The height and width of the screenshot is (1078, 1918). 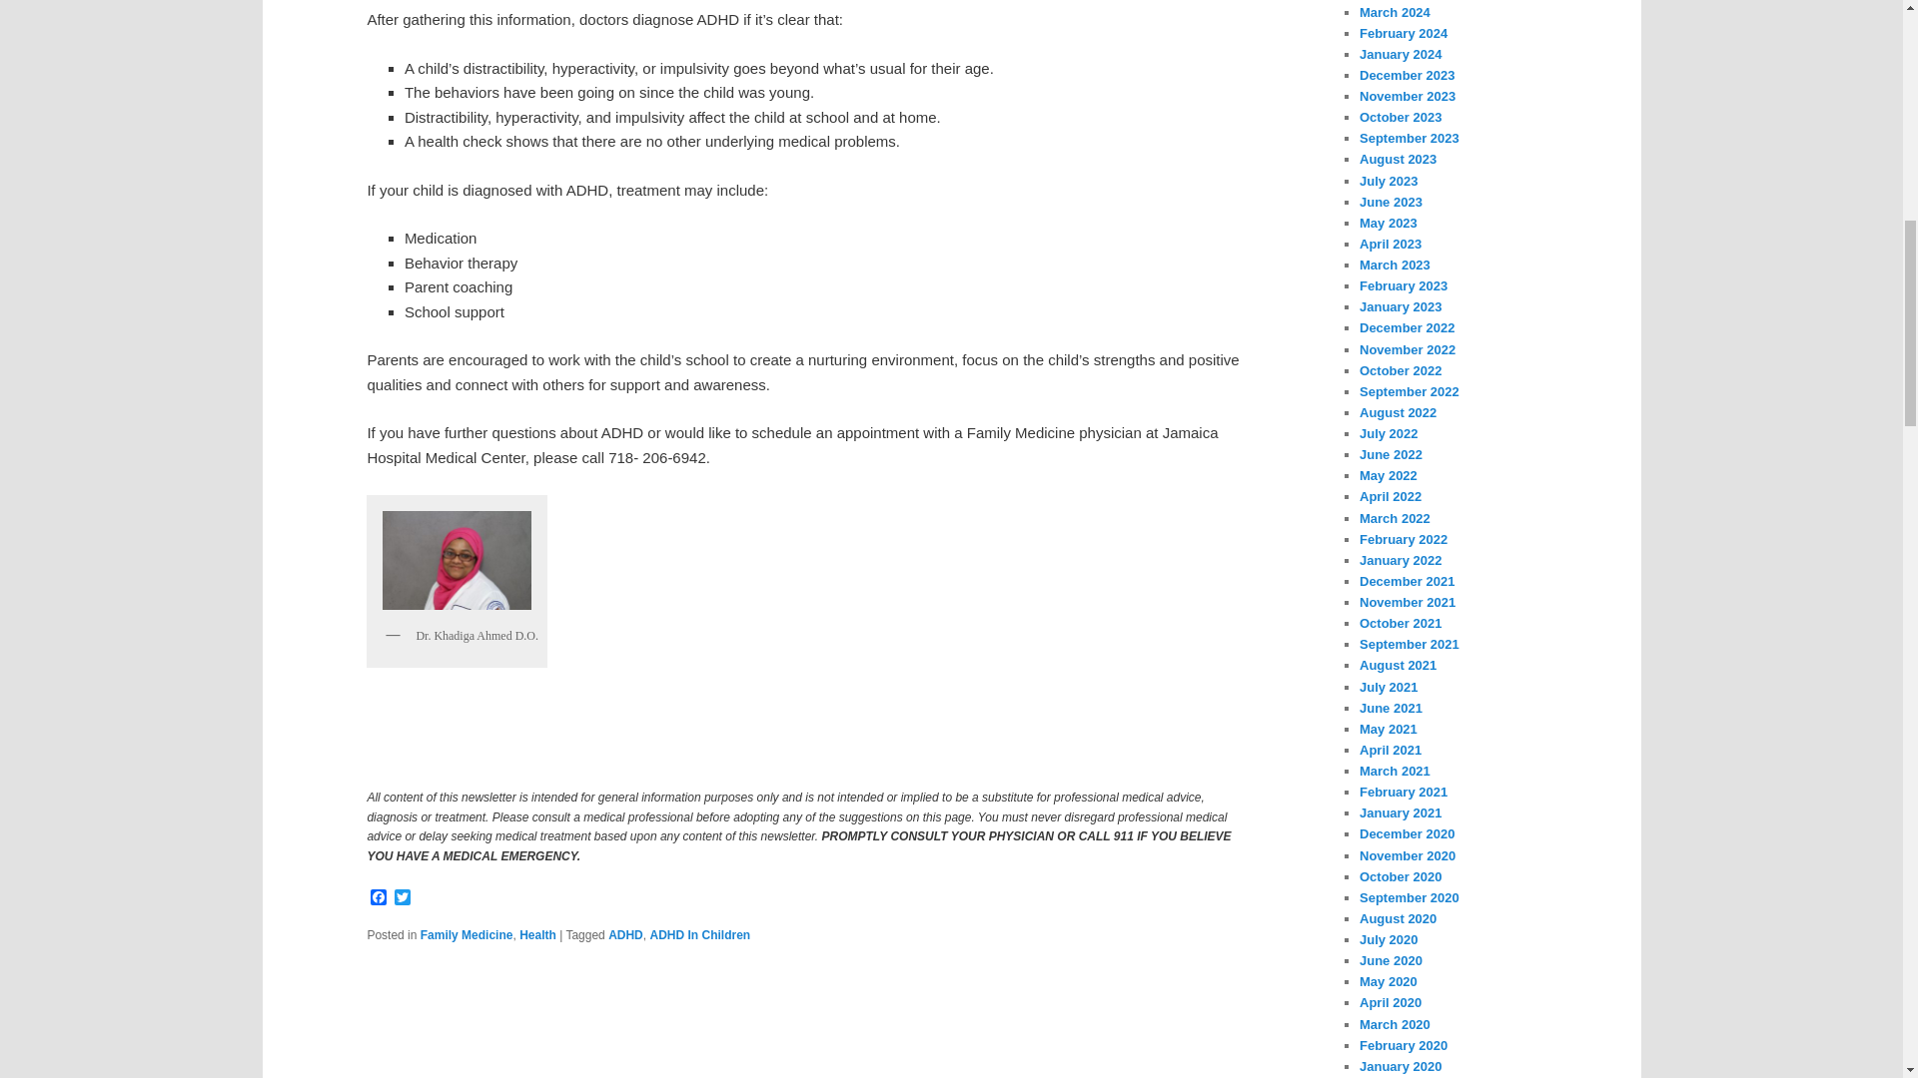 I want to click on December 2023, so click(x=1407, y=76).